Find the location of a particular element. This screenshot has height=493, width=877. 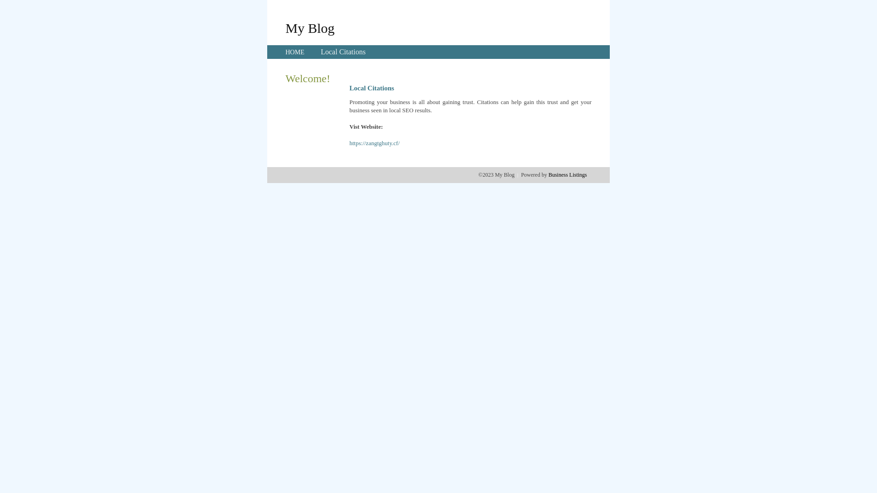

HOME is located at coordinates (295, 52).